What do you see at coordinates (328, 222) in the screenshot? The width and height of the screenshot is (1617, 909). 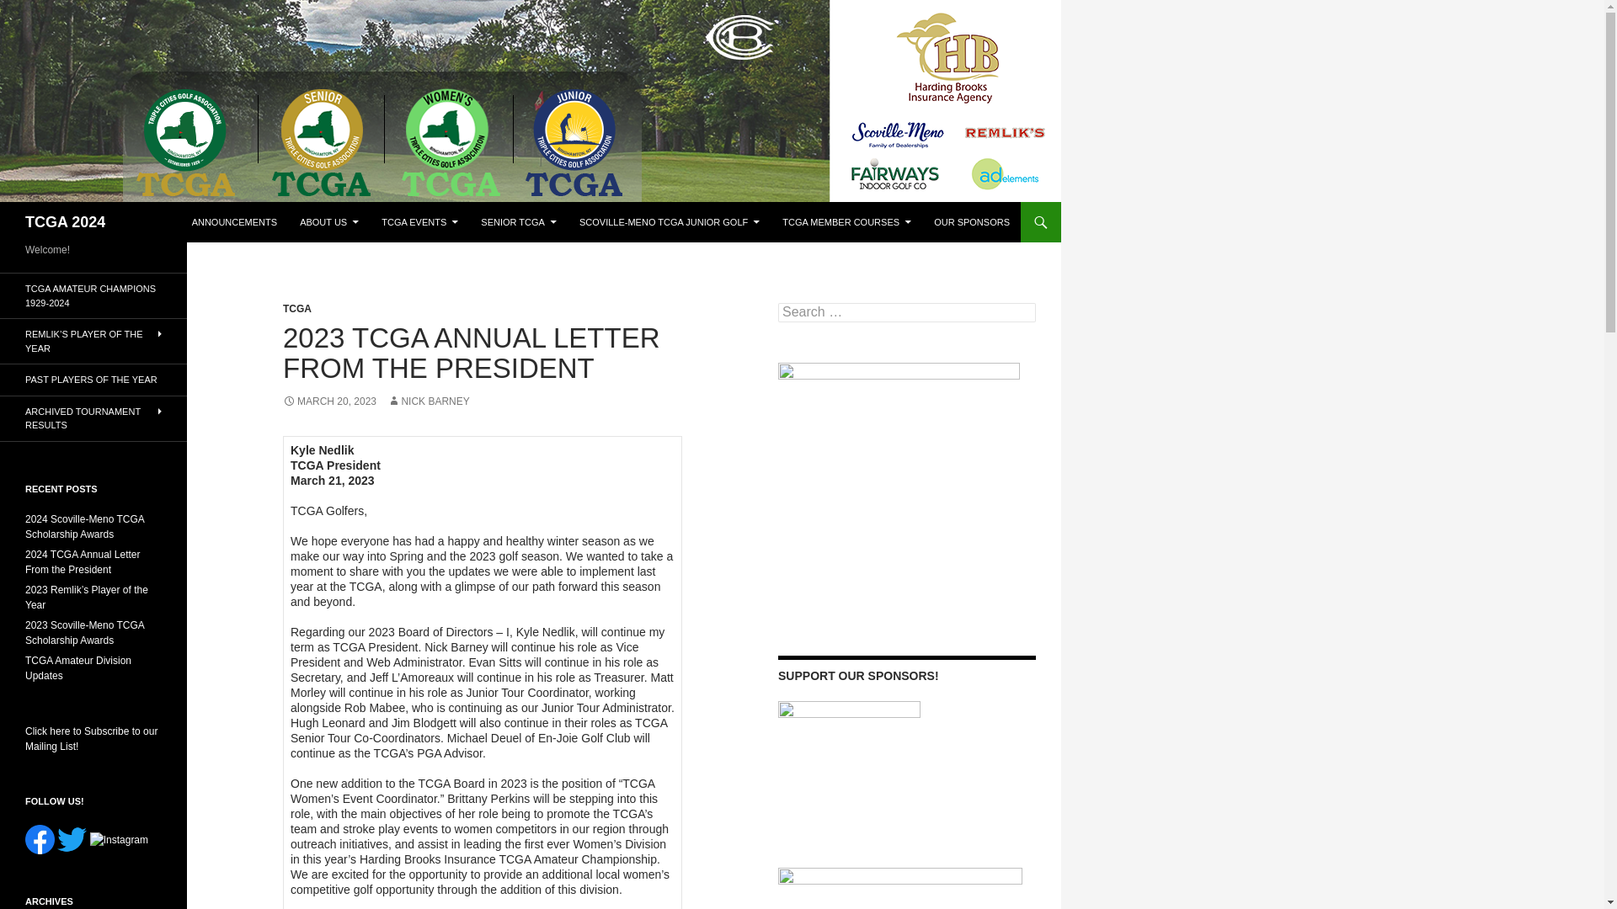 I see `ABOUT US` at bounding box center [328, 222].